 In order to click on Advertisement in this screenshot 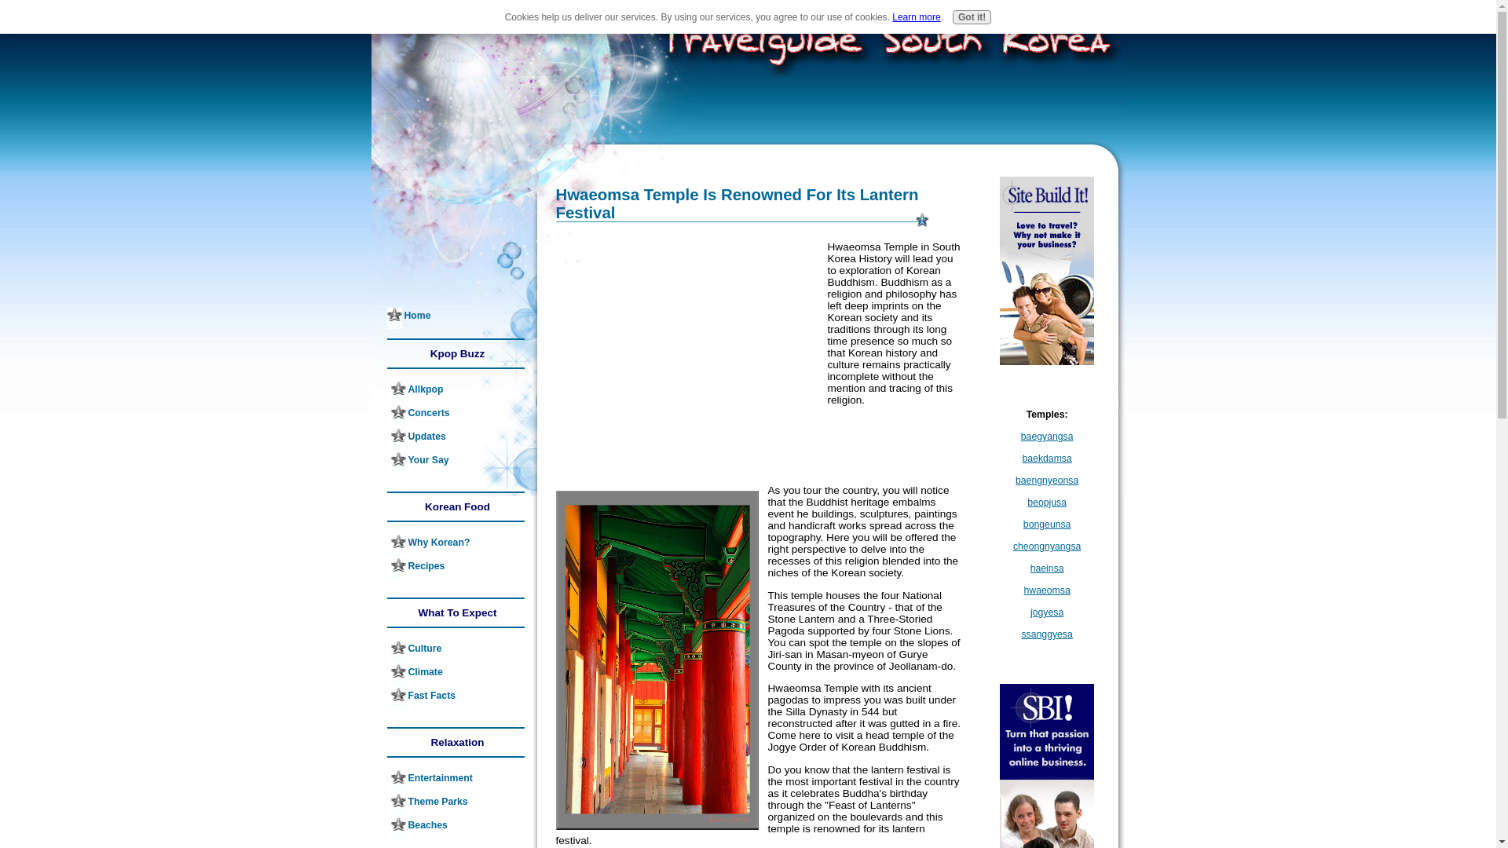, I will do `click(430, 269)`.